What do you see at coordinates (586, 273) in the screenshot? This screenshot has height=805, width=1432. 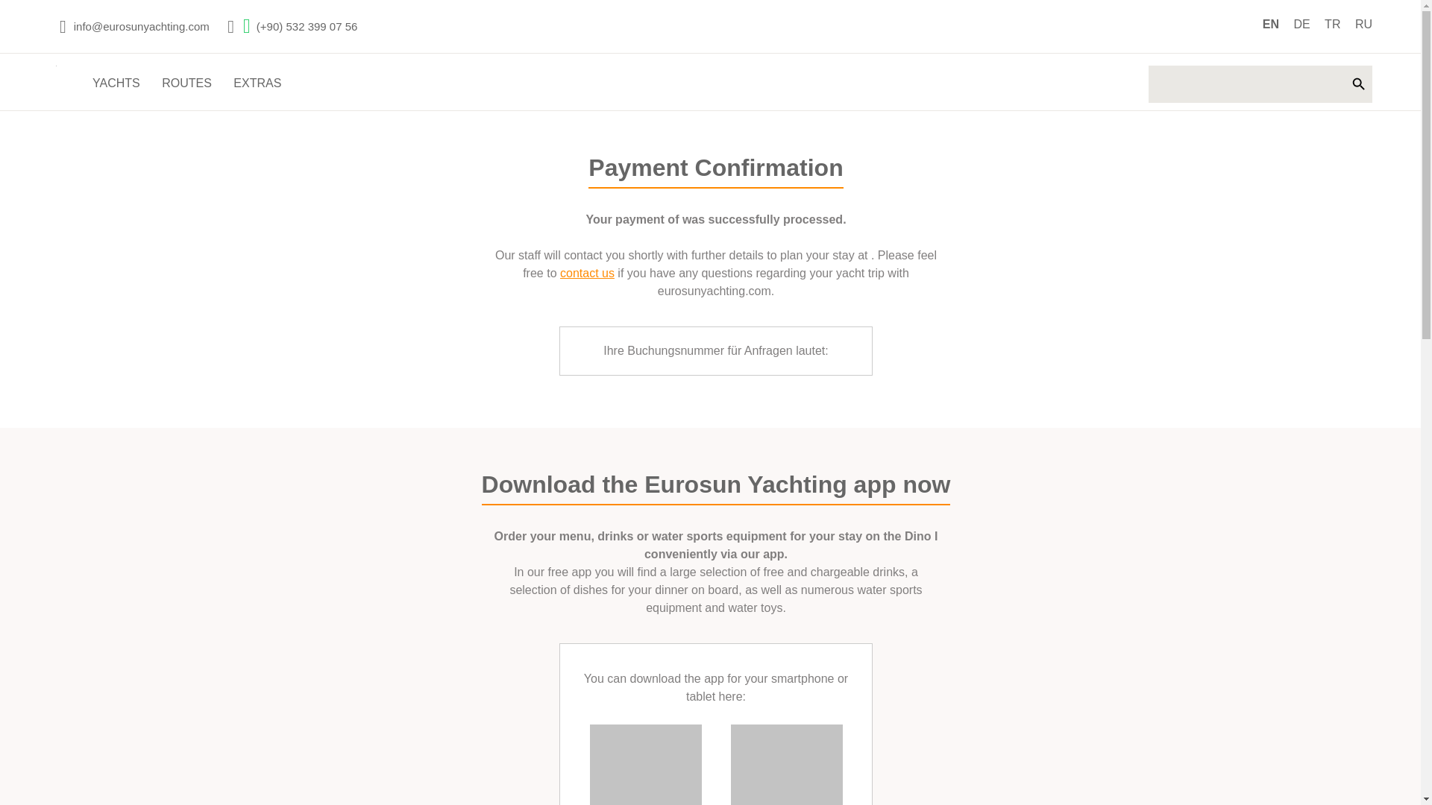 I see `contact us` at bounding box center [586, 273].